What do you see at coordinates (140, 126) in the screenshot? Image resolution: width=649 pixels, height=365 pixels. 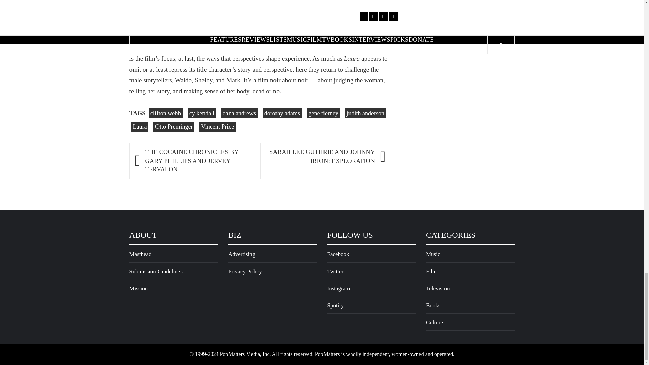 I see `Laura` at bounding box center [140, 126].